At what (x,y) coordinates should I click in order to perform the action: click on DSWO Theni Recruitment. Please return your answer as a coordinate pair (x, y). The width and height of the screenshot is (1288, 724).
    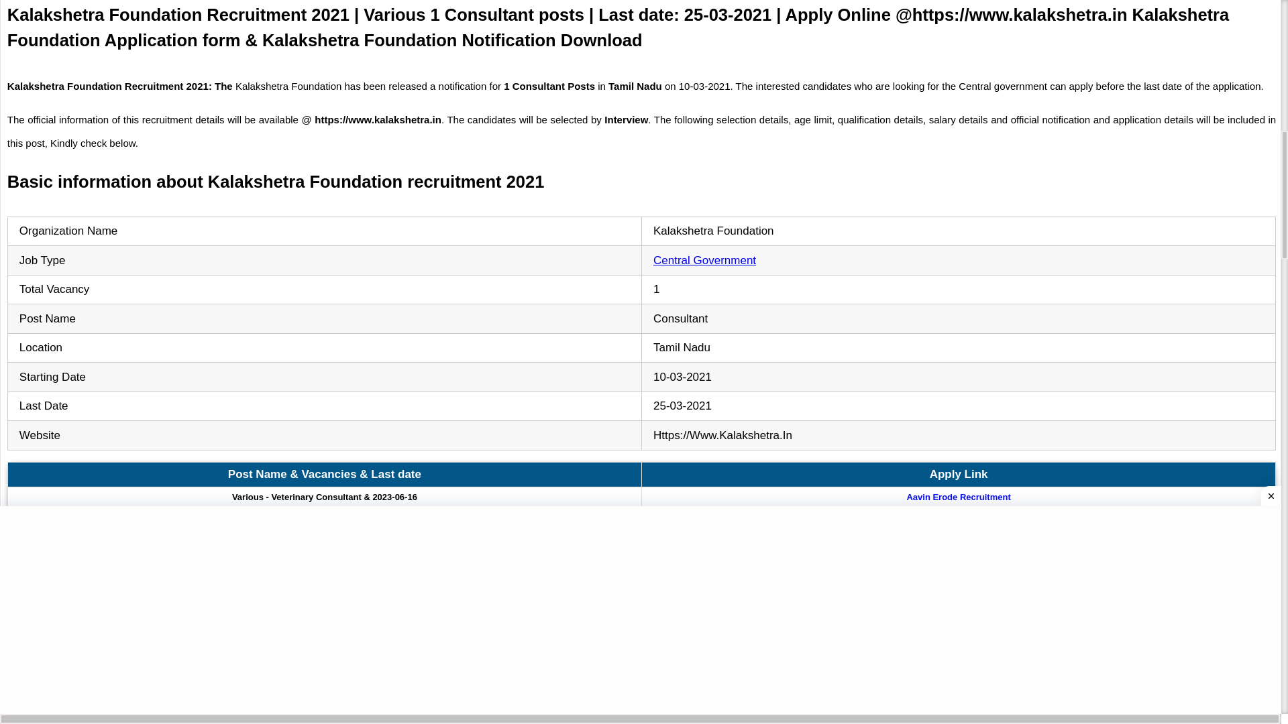
    Looking at the image, I should click on (958, 580).